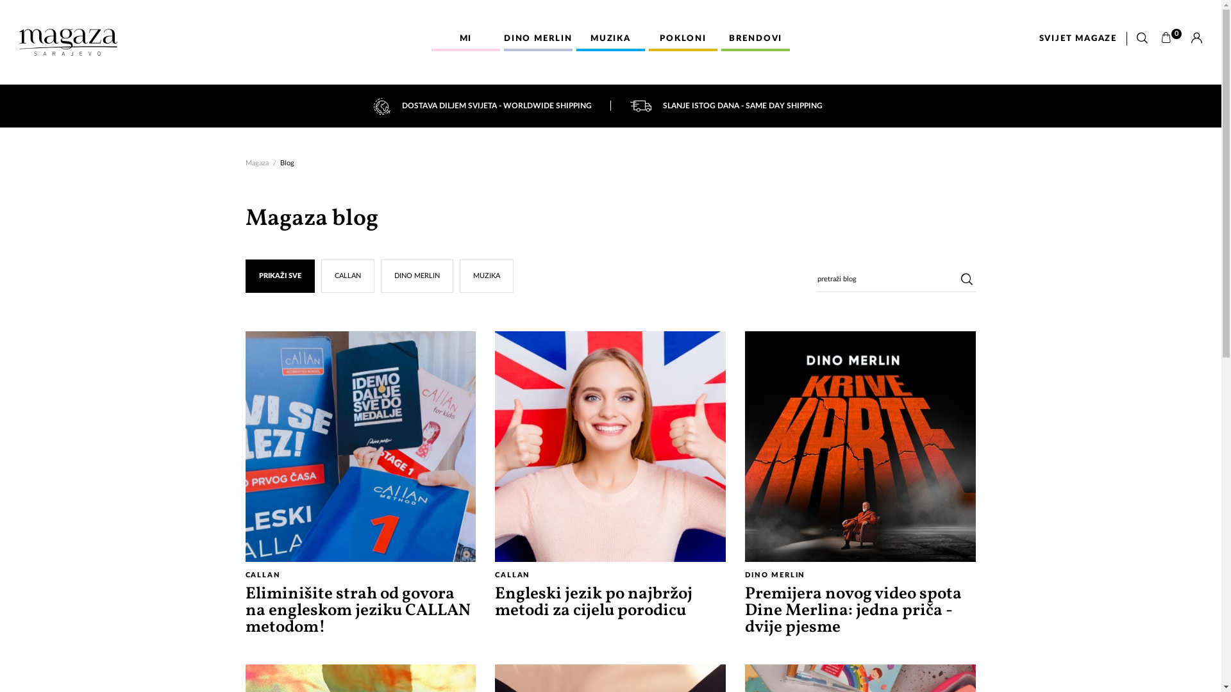 This screenshot has width=1231, height=692. Describe the element at coordinates (539, 40) in the screenshot. I see `DINO MERLIN` at that location.